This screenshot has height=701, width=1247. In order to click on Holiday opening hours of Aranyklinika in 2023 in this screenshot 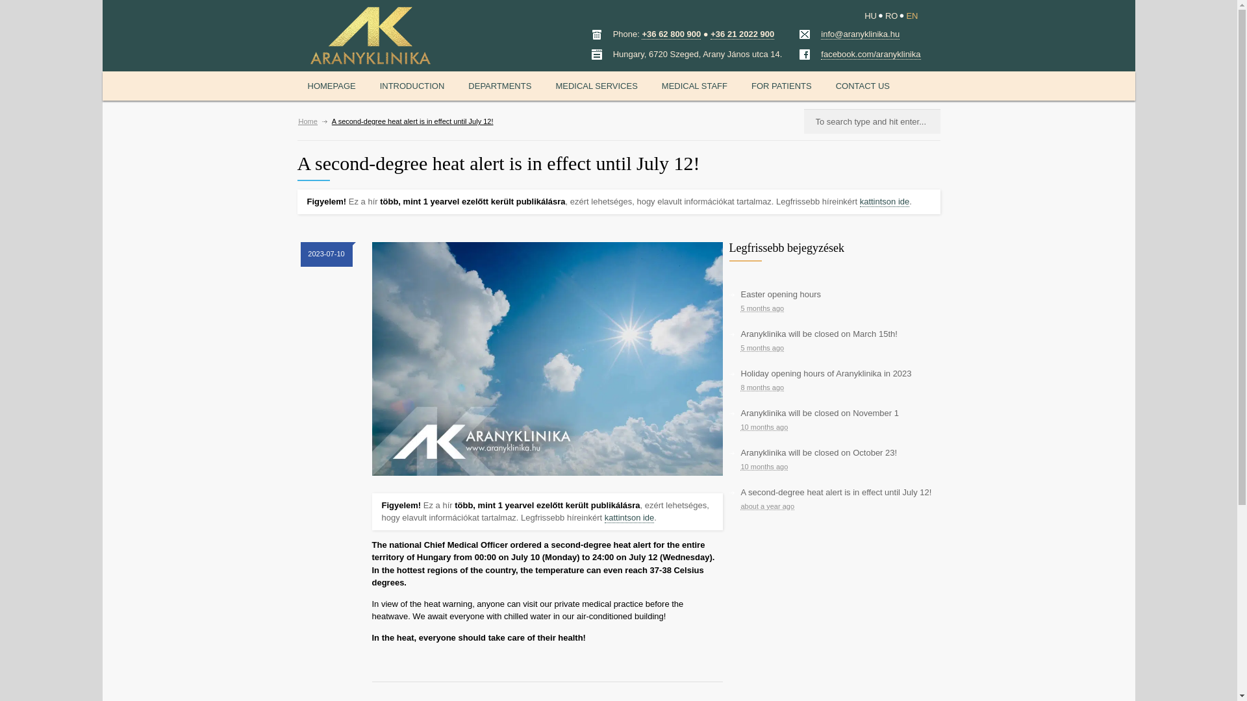, I will do `click(826, 374)`.